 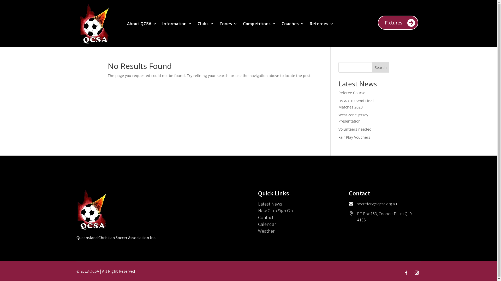 I want to click on Follow on Facebook, so click(x=406, y=273).